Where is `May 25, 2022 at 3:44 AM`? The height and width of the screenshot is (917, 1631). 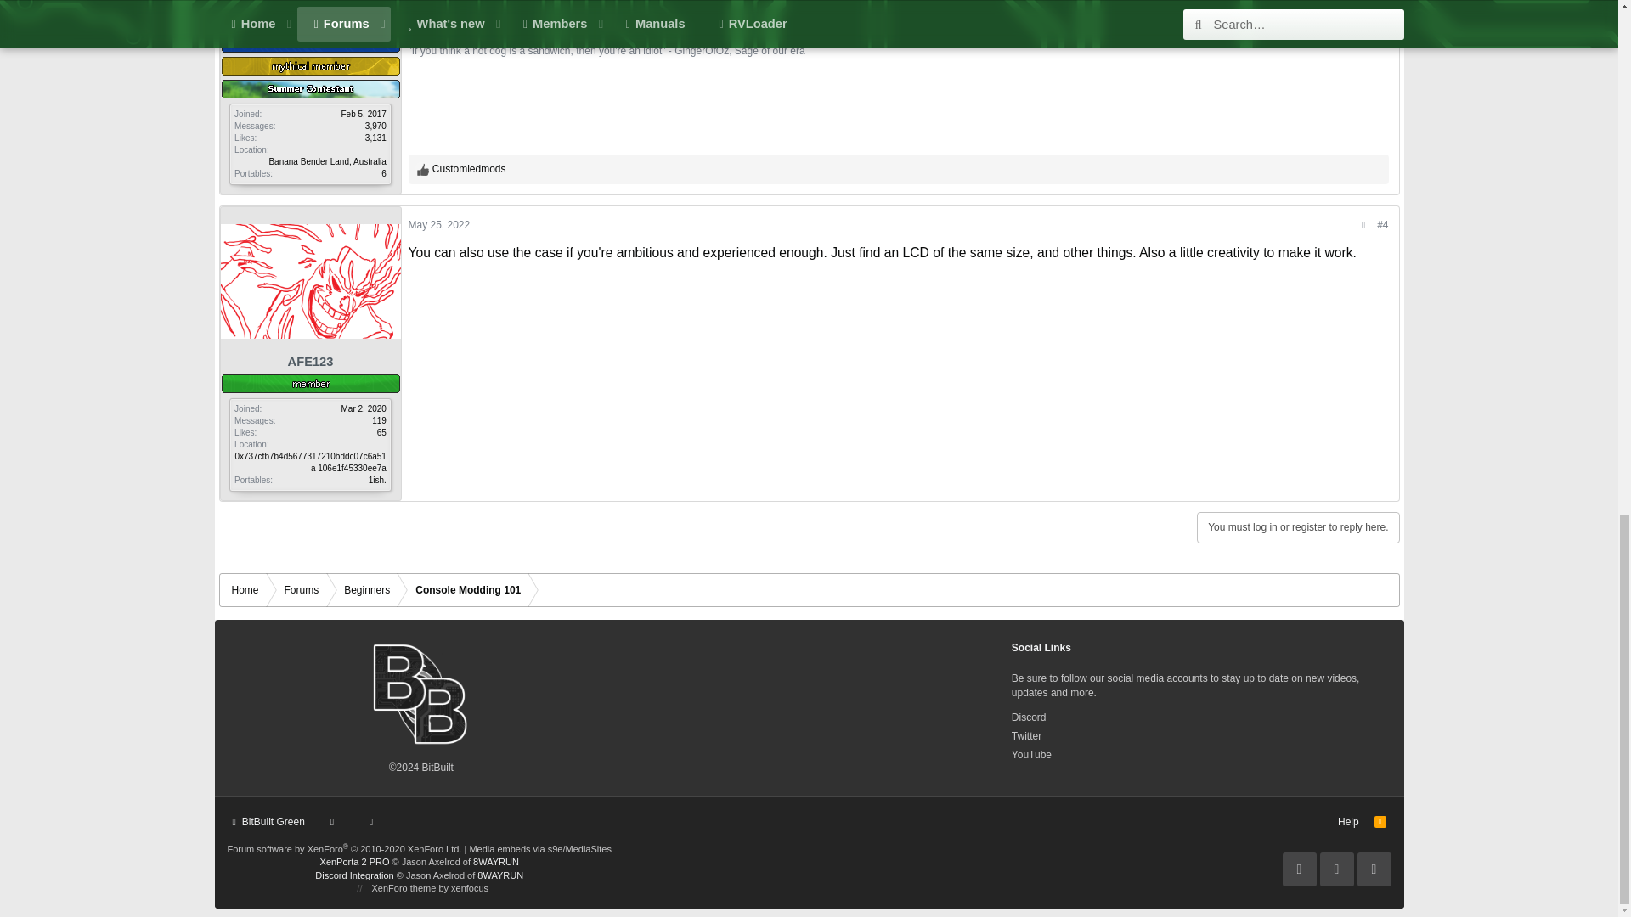 May 25, 2022 at 3:44 AM is located at coordinates (438, 225).